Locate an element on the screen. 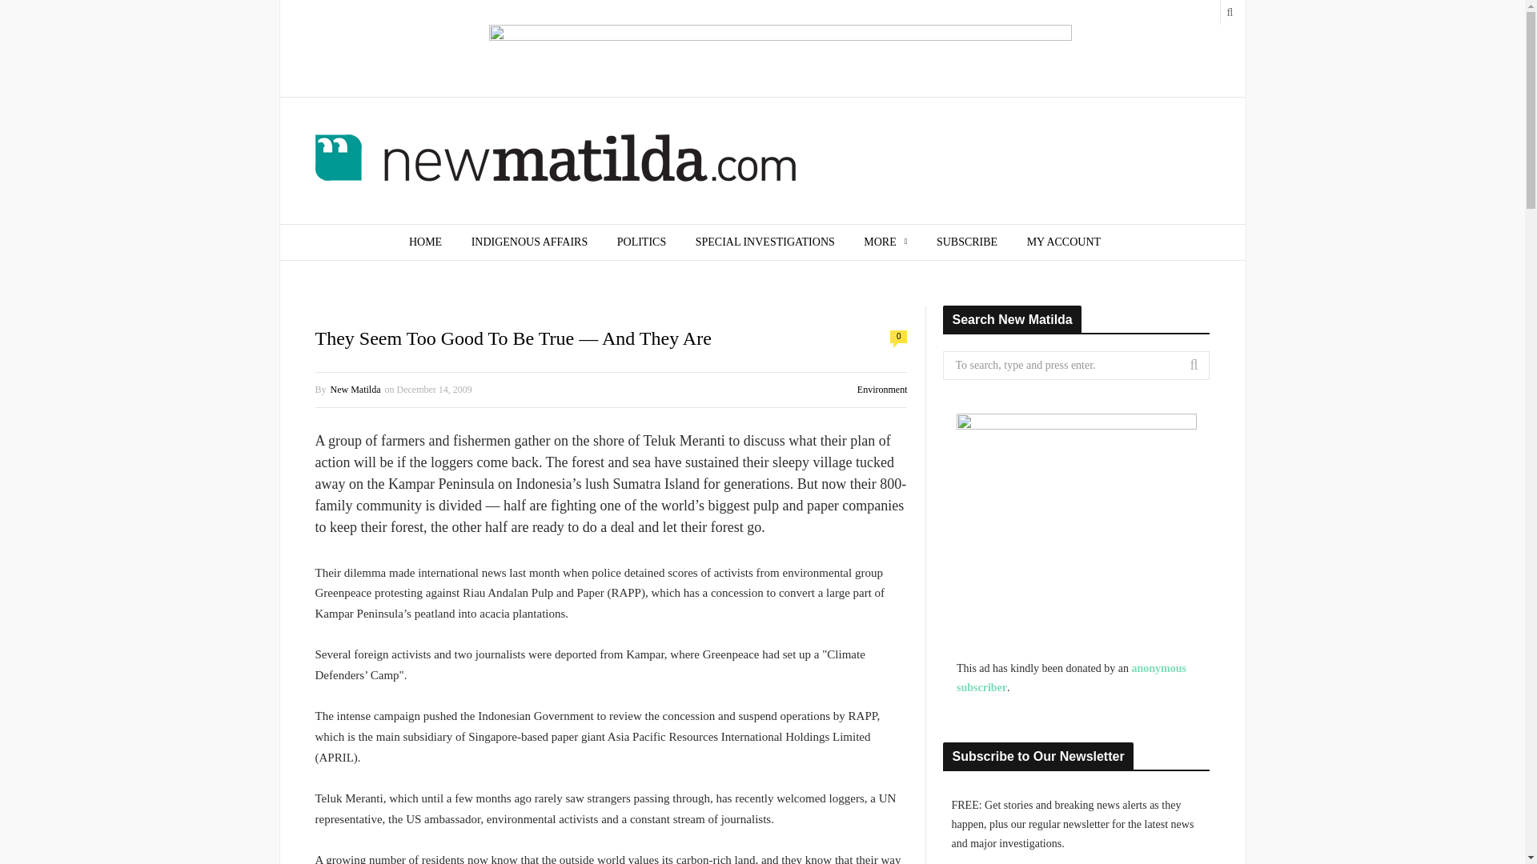  MY ACCOUNT is located at coordinates (1064, 242).